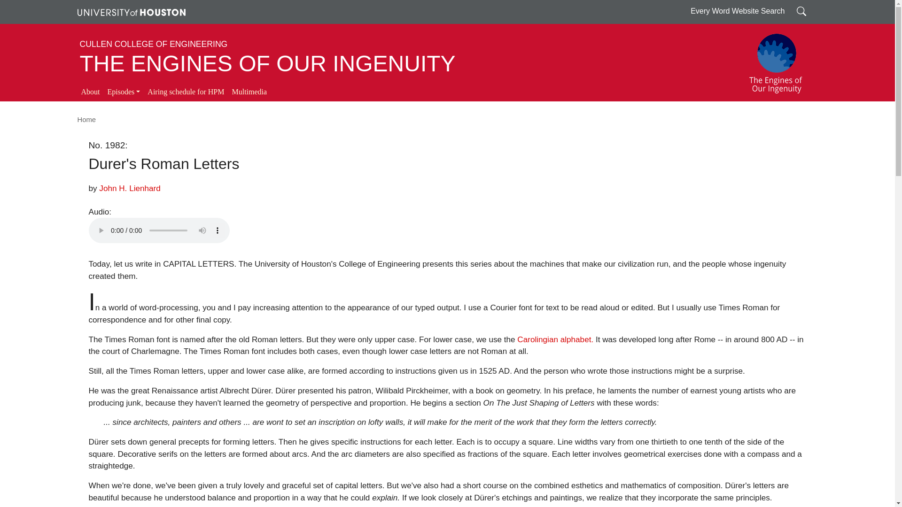 This screenshot has width=902, height=507. What do you see at coordinates (801, 11) in the screenshot?
I see `Enter the terms you wish to search for.` at bounding box center [801, 11].